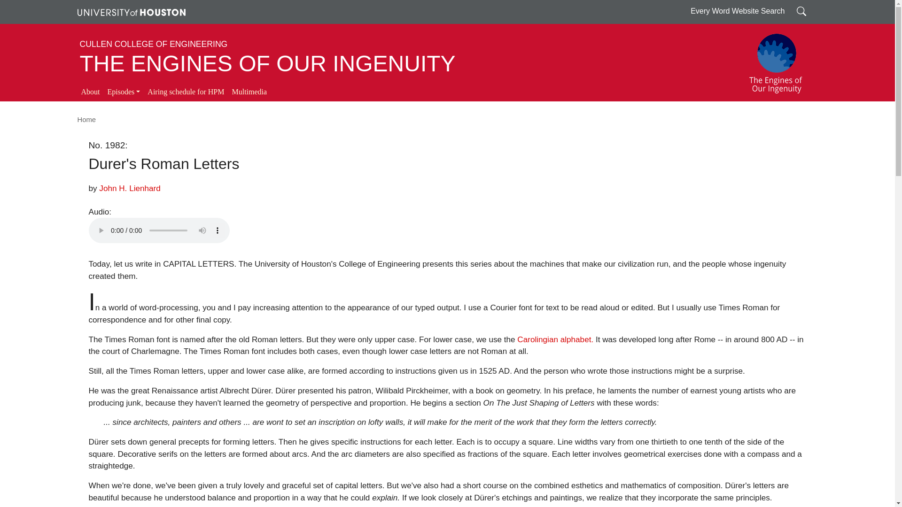 This screenshot has width=902, height=507. What do you see at coordinates (801, 11) in the screenshot?
I see `Enter the terms you wish to search for.` at bounding box center [801, 11].